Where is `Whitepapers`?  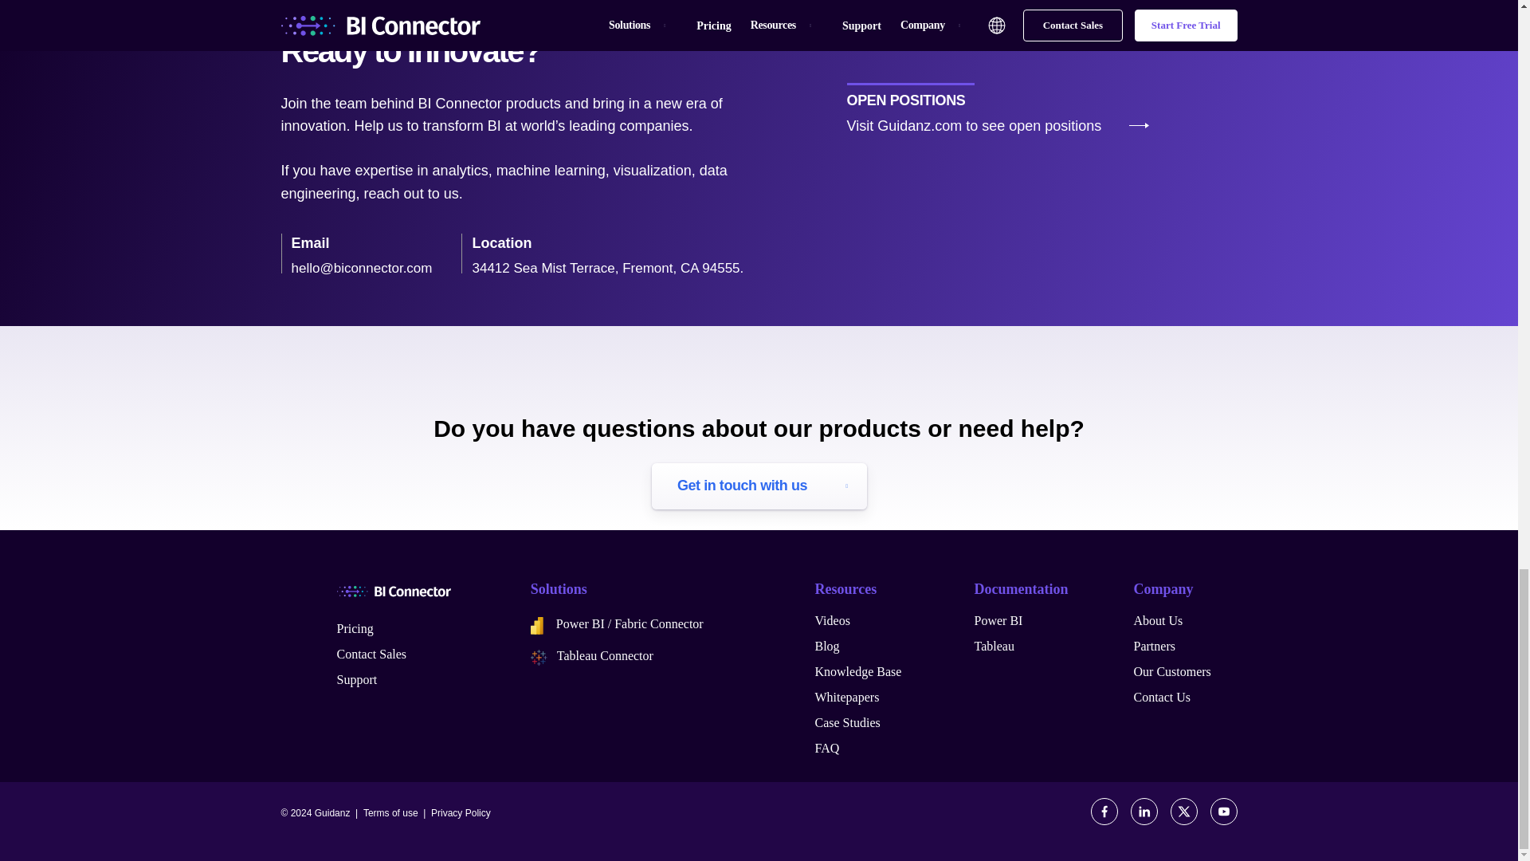
Whitepapers is located at coordinates (846, 697).